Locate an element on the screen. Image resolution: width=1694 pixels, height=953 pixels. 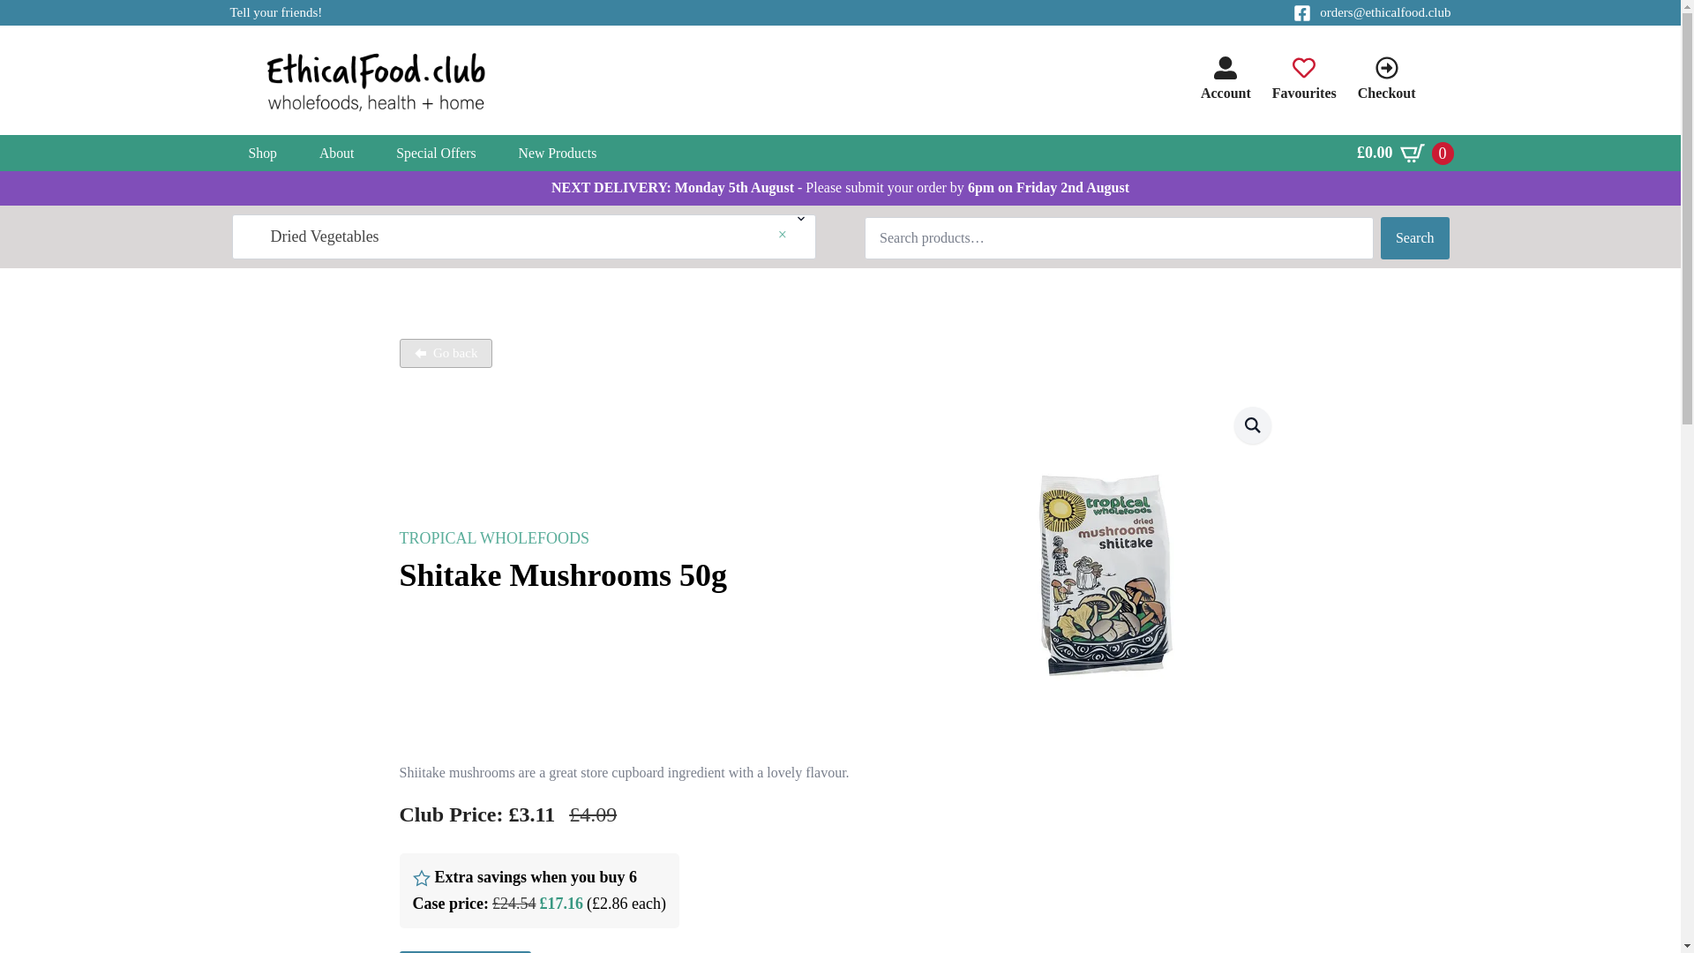
Search is located at coordinates (1415, 238).